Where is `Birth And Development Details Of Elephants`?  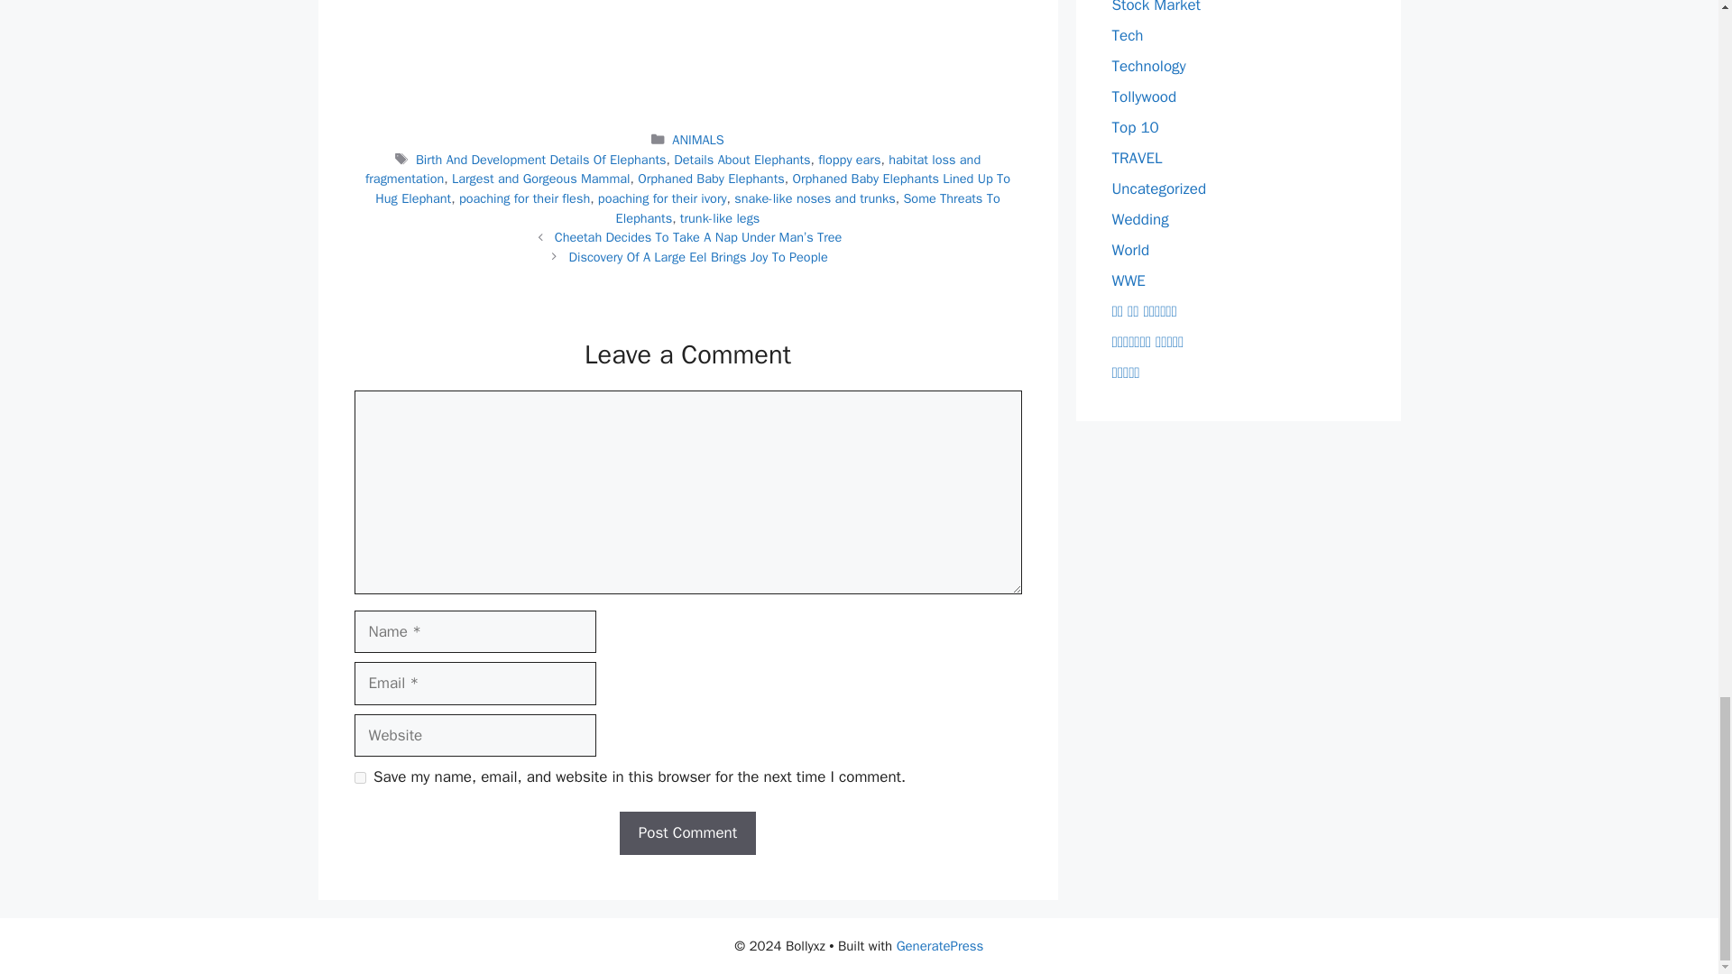 Birth And Development Details Of Elephants is located at coordinates (541, 159).